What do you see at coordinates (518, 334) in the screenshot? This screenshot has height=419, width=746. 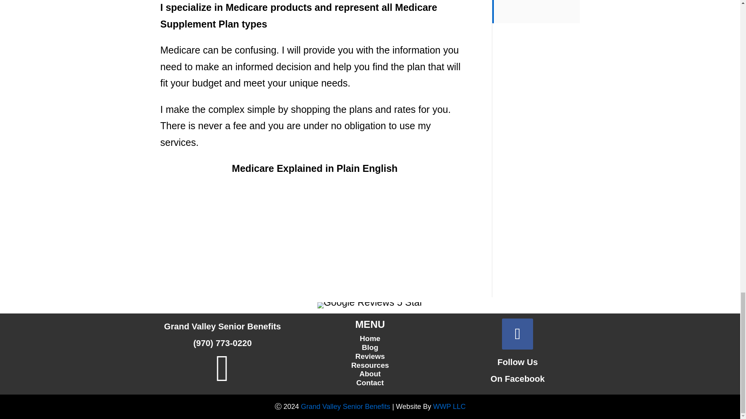 I see `Follow on Facebook` at bounding box center [518, 334].